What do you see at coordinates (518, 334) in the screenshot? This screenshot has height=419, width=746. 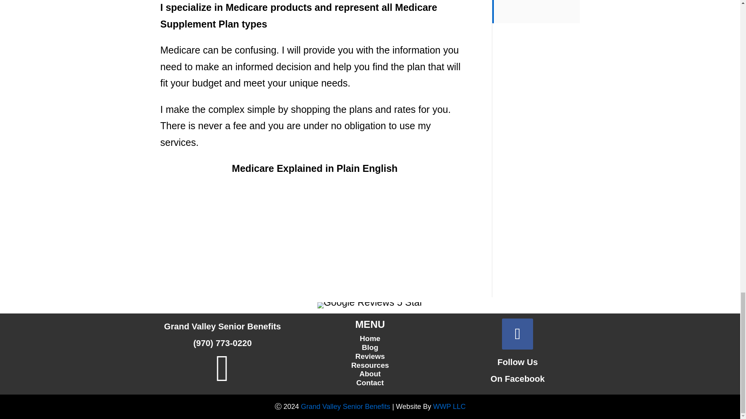 I see `Follow on Facebook` at bounding box center [518, 334].